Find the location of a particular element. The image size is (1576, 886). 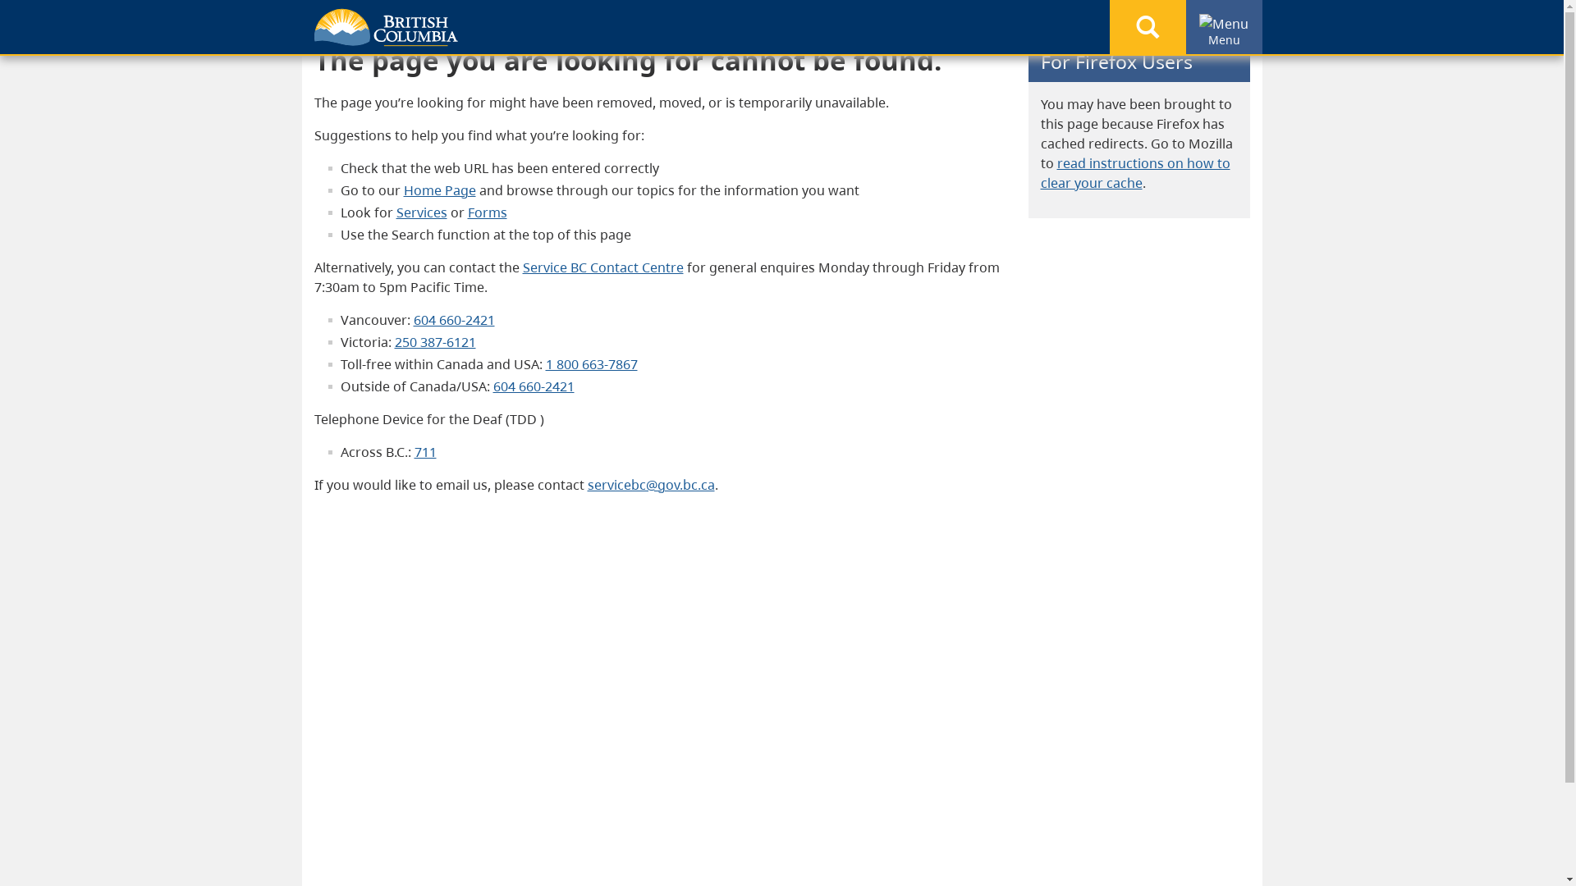

250 387-6121 is located at coordinates (435, 342).